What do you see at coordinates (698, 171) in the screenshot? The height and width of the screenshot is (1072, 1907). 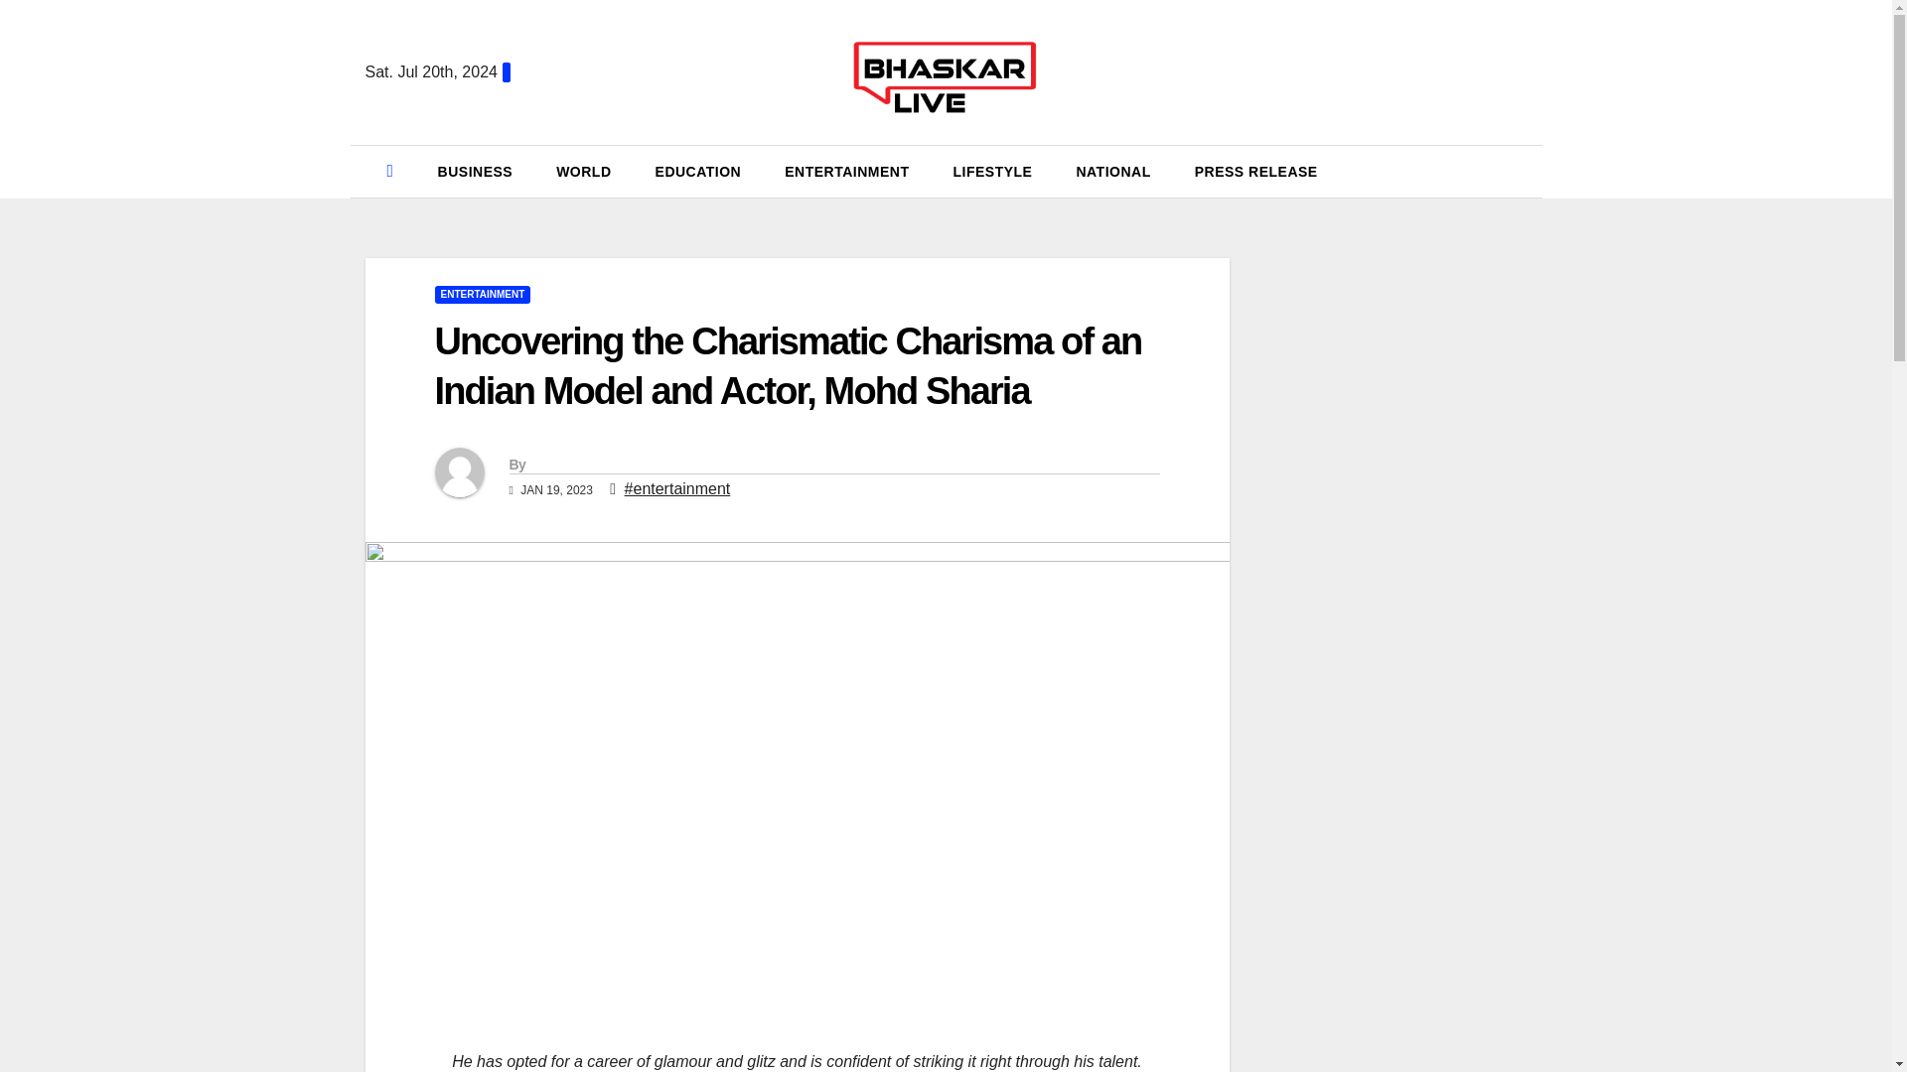 I see `EDUCATION` at bounding box center [698, 171].